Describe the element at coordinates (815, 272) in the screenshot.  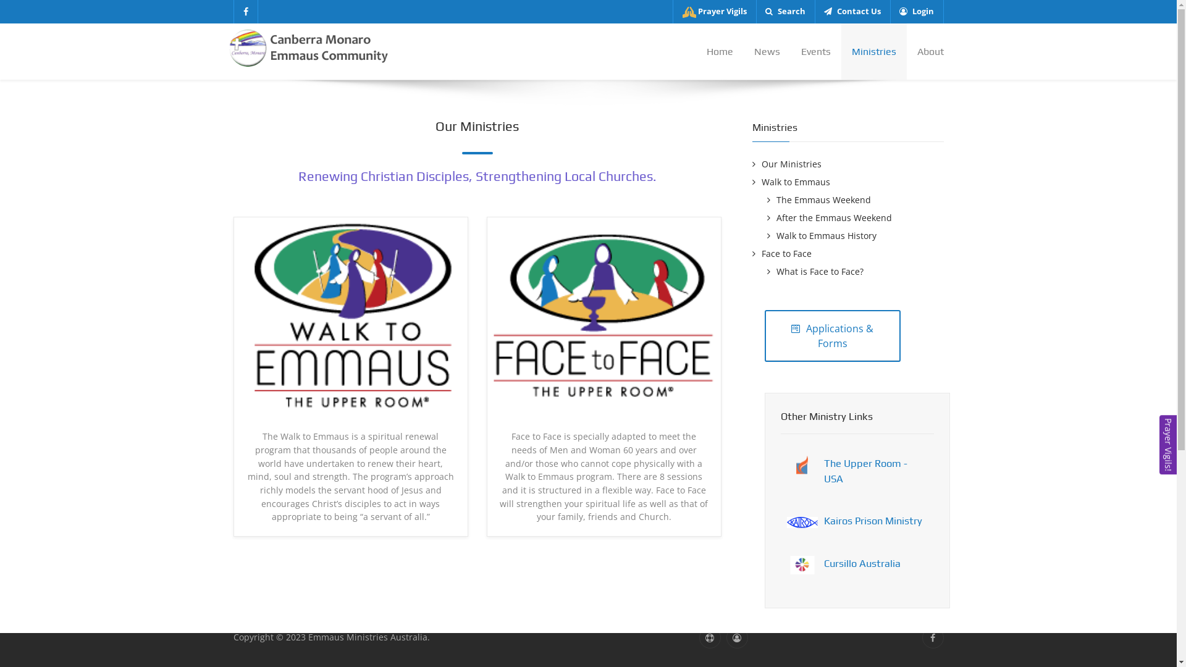
I see `What is Face to Face?` at that location.